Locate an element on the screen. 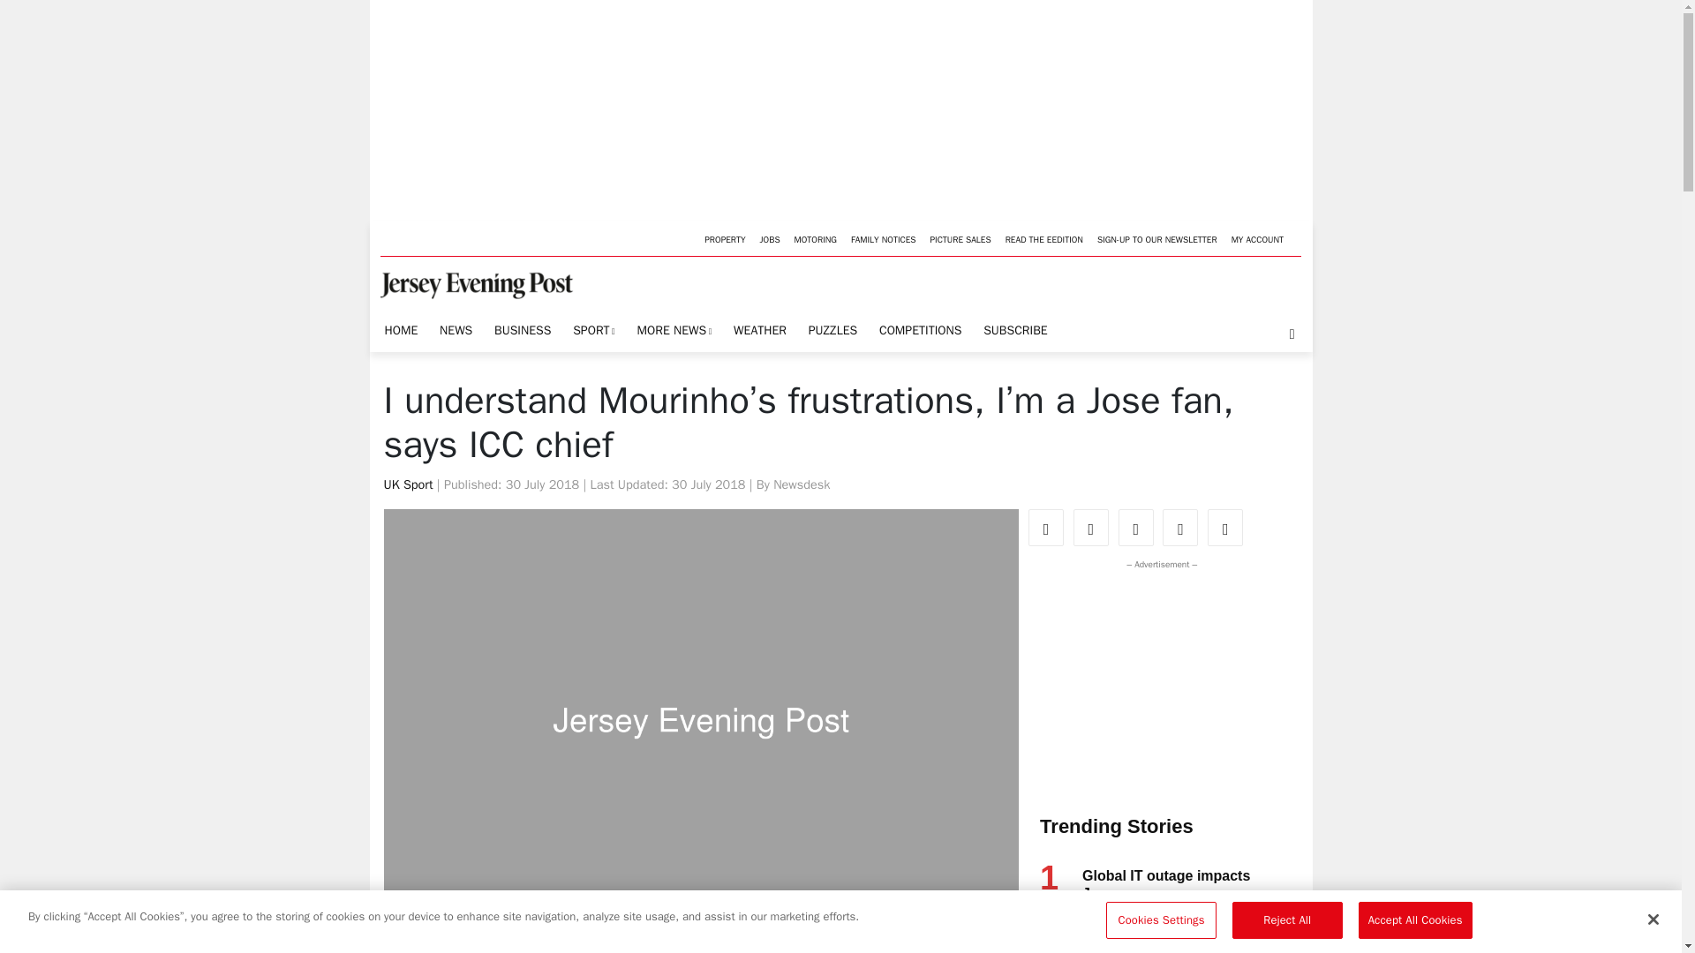 The width and height of the screenshot is (1695, 953). MORE NEWS is located at coordinates (674, 332).